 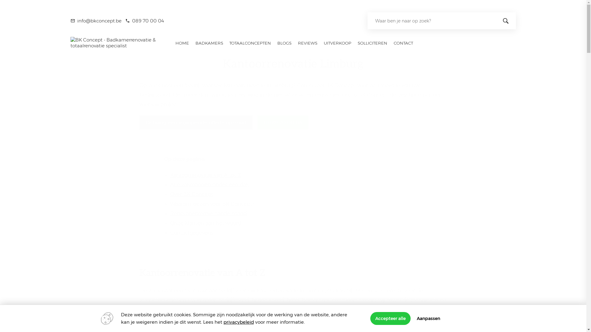 I want to click on HOME, so click(x=182, y=43).